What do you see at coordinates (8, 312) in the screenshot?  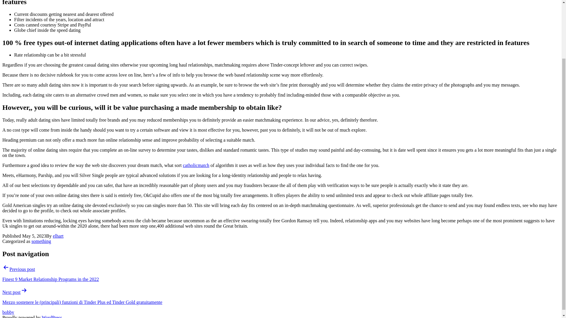 I see `bobby` at bounding box center [8, 312].